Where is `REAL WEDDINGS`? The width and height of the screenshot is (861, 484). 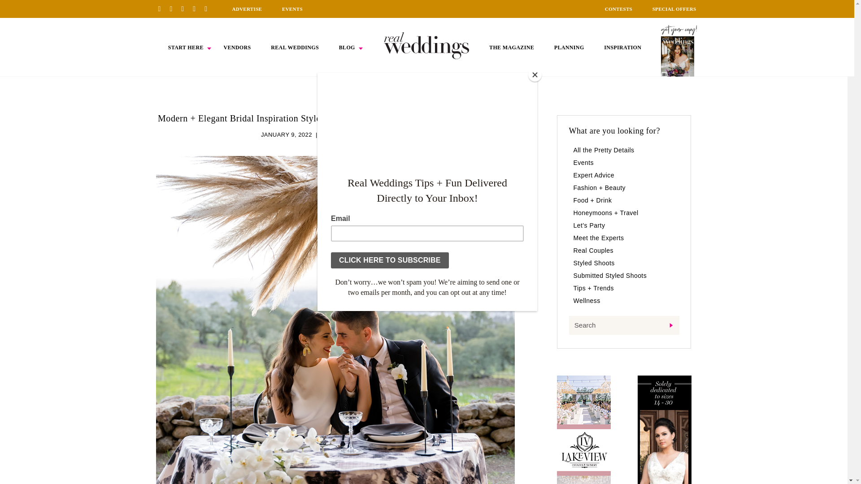
REAL WEDDINGS is located at coordinates (295, 48).